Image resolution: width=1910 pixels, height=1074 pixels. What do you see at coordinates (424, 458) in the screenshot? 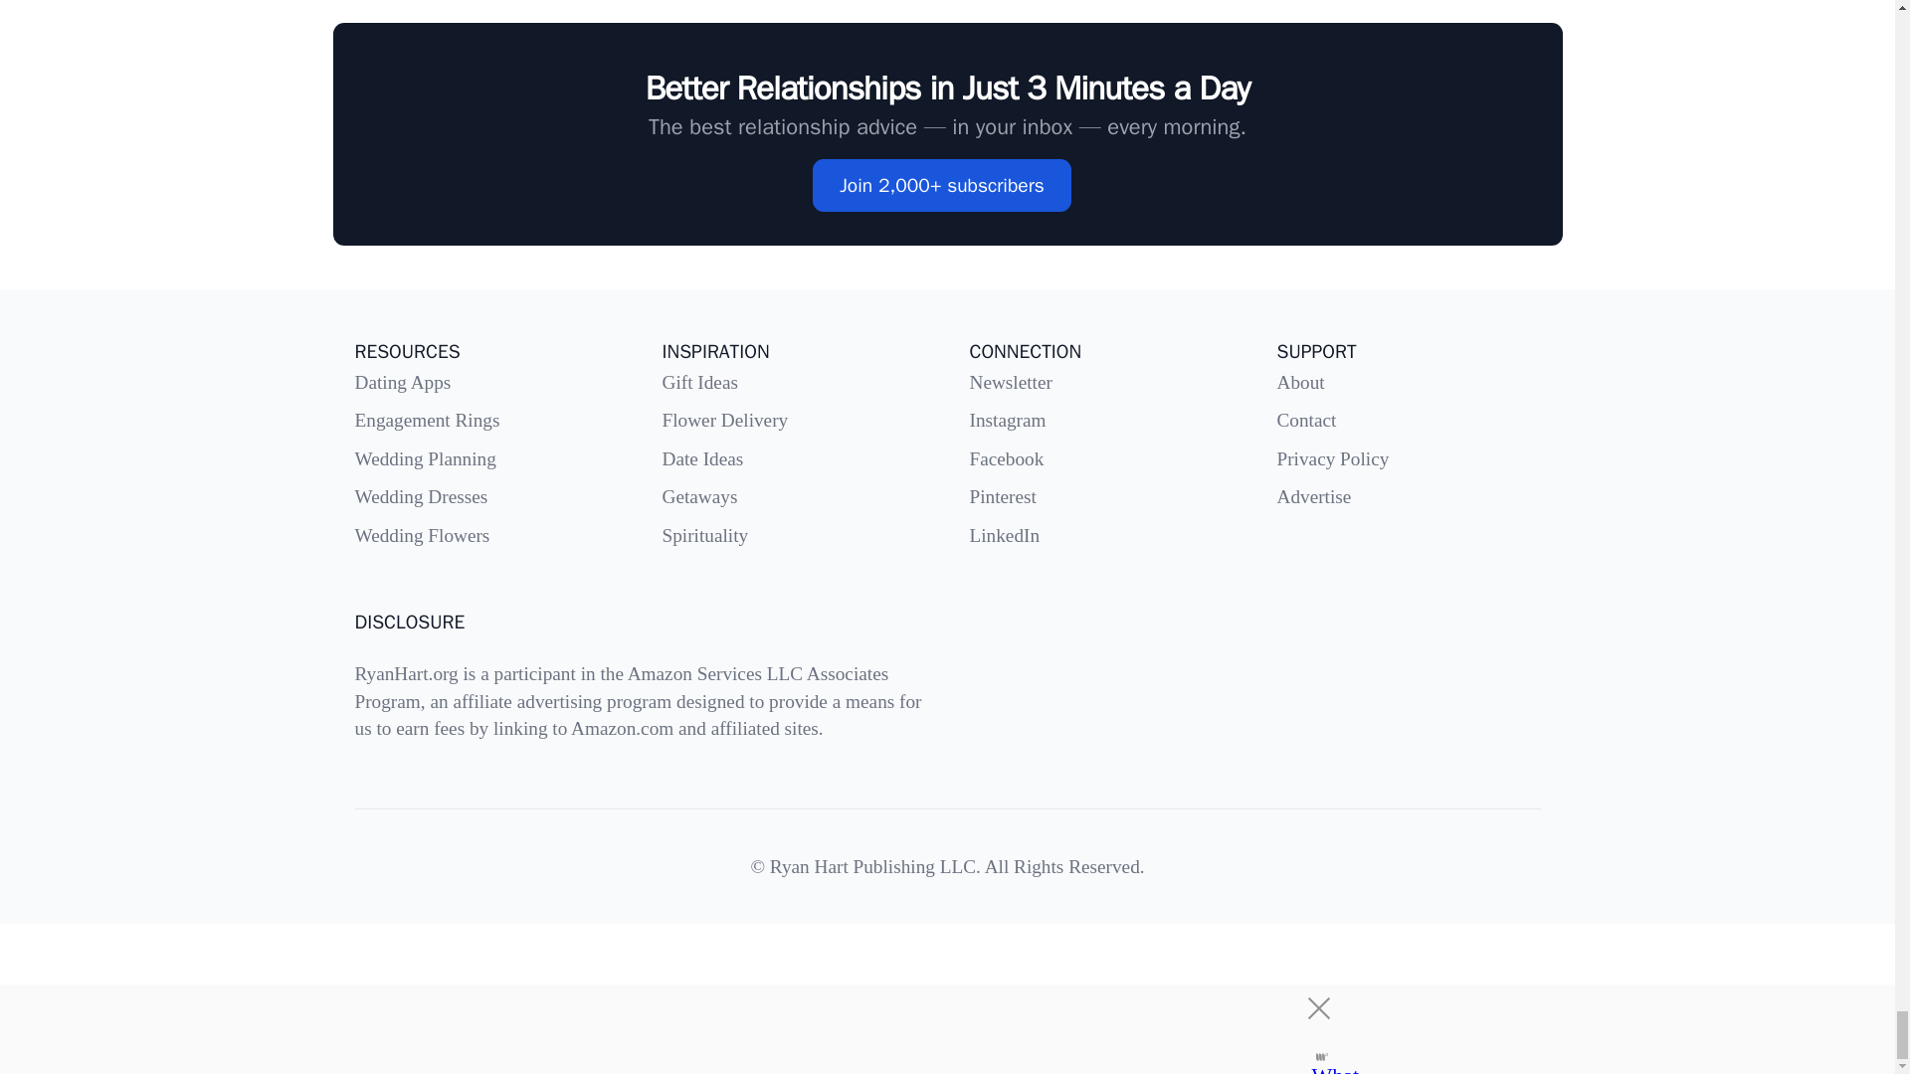
I see `Wedding Planning` at bounding box center [424, 458].